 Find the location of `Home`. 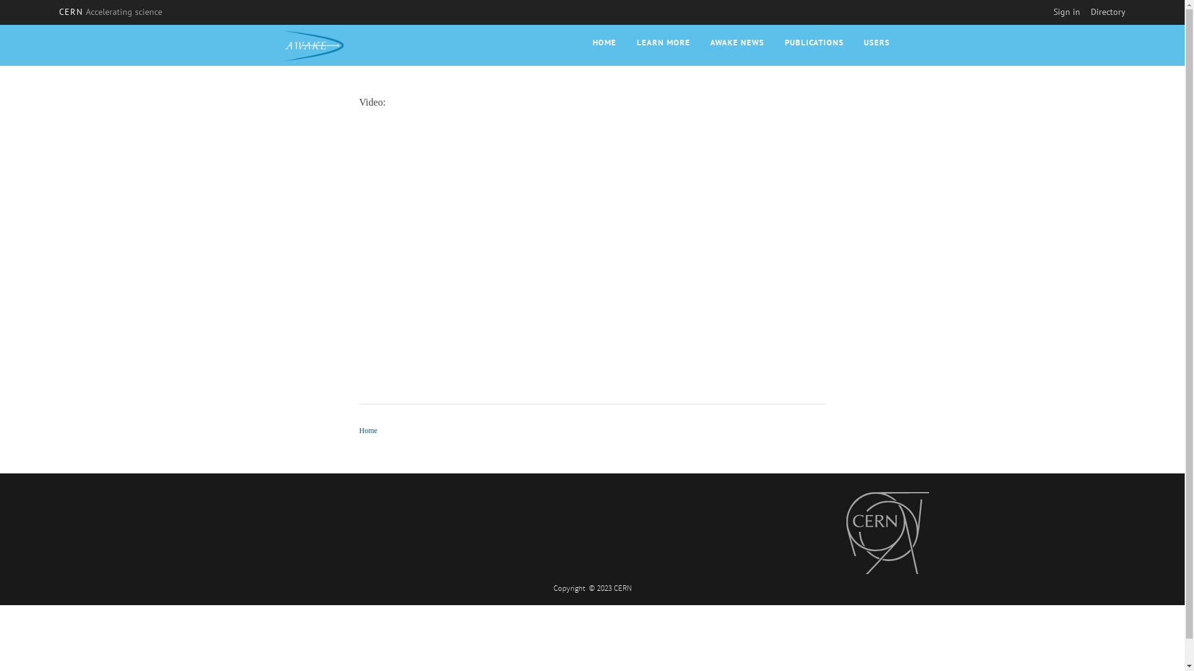

Home is located at coordinates (368, 431).